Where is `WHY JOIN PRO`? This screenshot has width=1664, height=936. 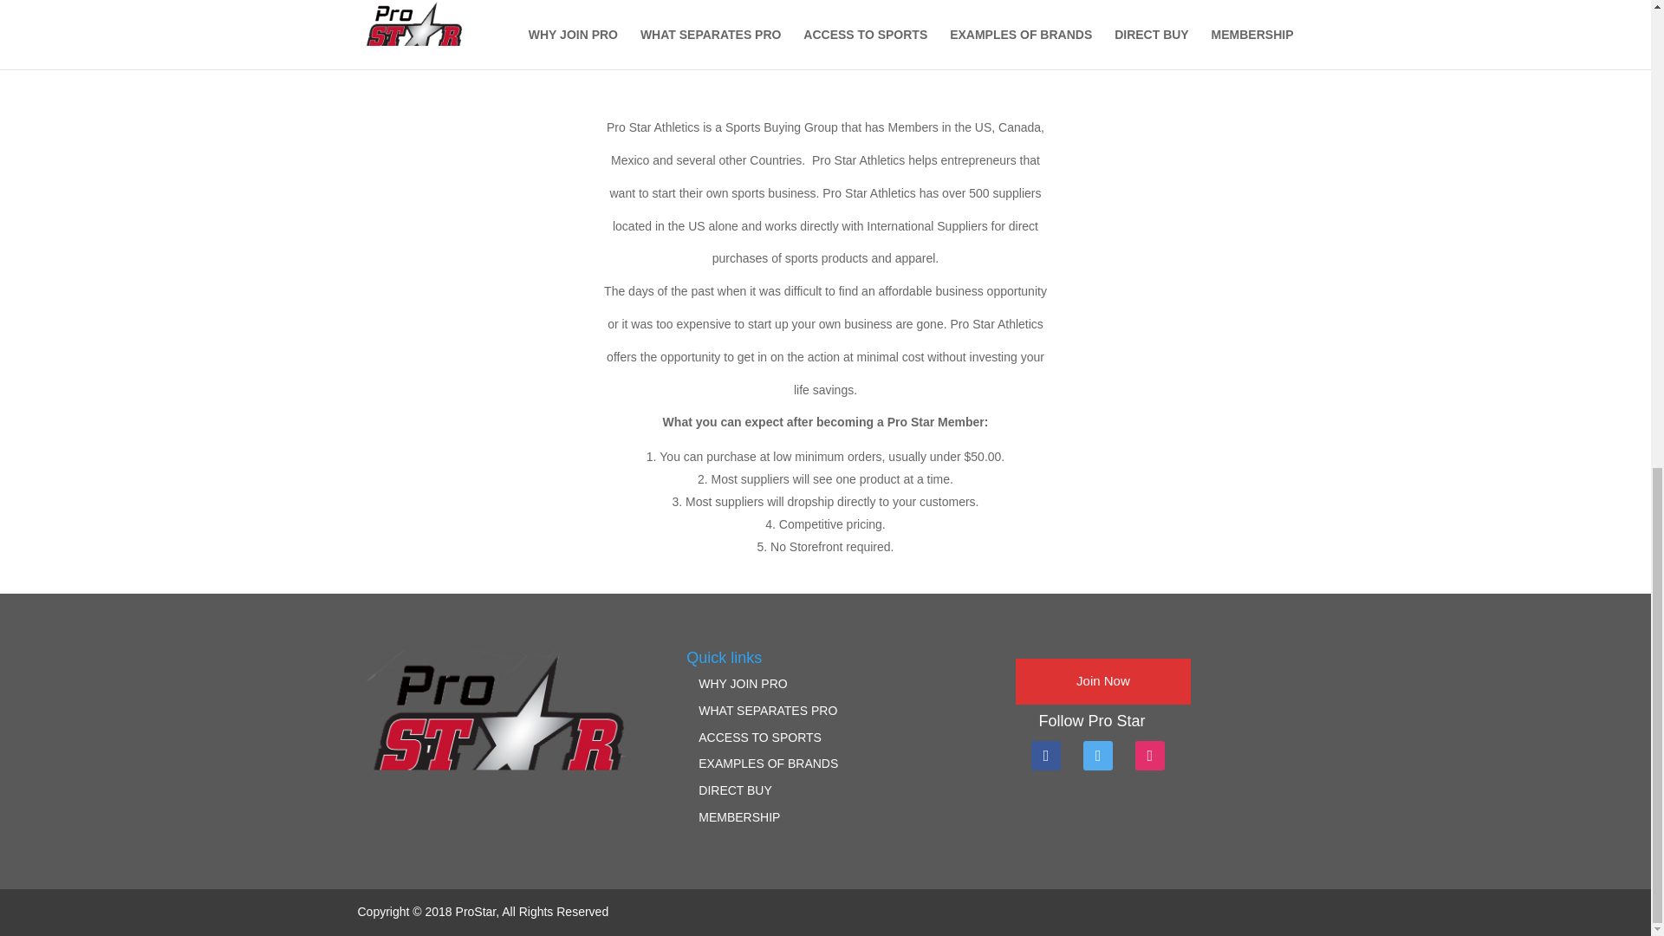
WHY JOIN PRO is located at coordinates (743, 683).